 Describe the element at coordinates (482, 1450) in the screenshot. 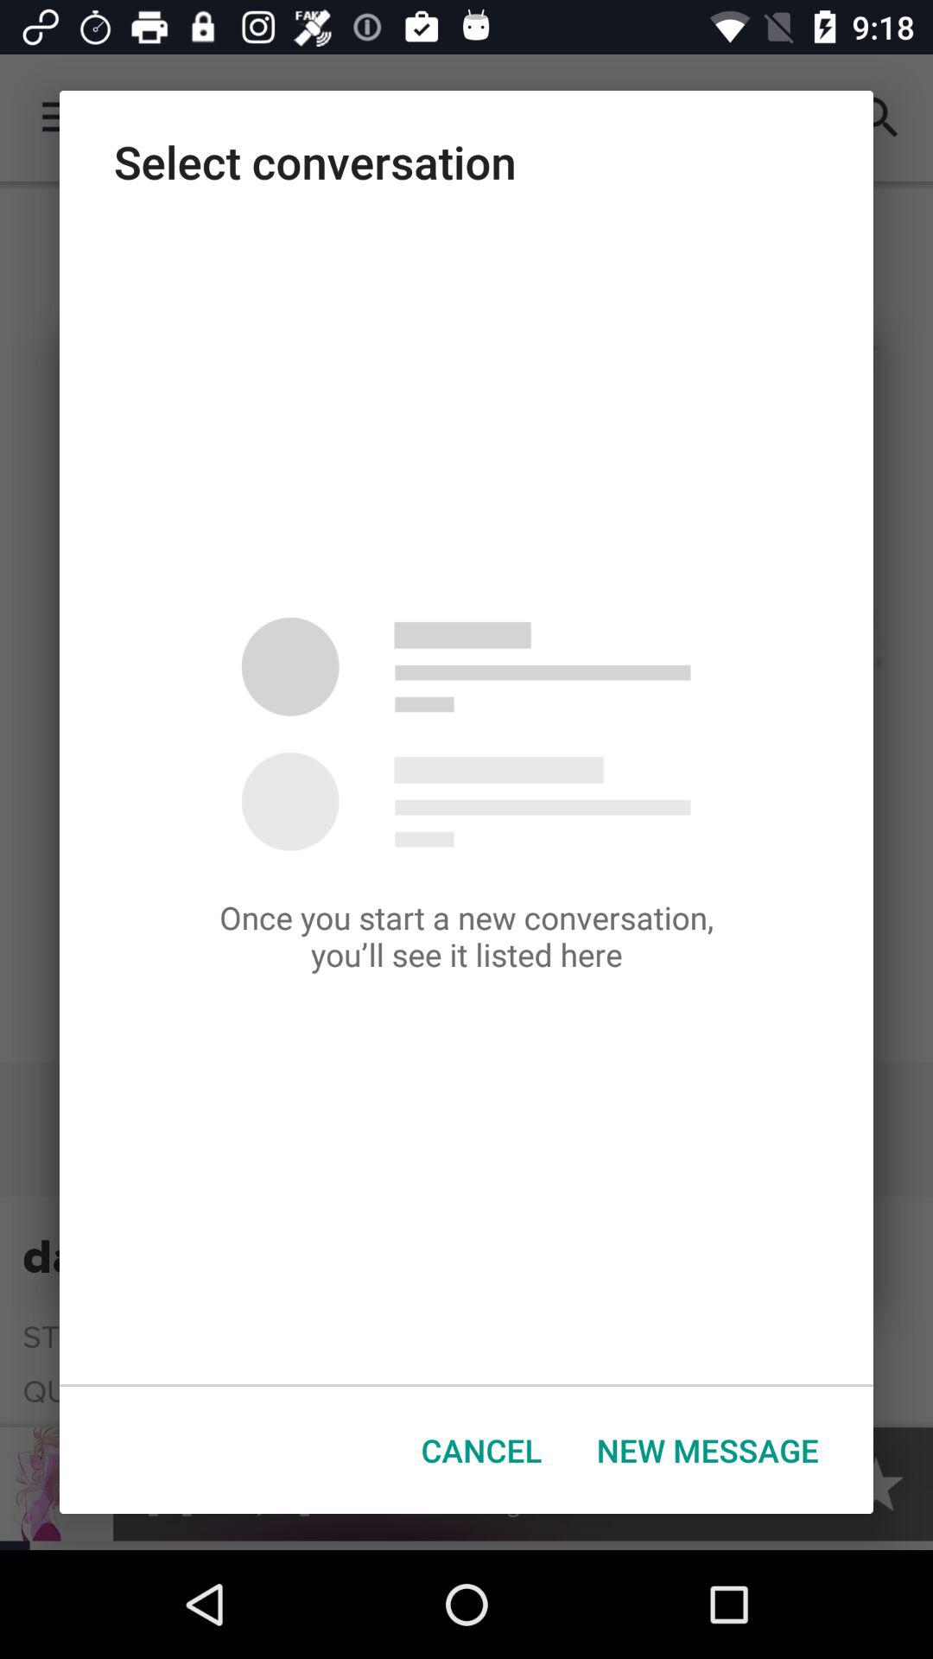

I see `turn on icon next to new message item` at that location.